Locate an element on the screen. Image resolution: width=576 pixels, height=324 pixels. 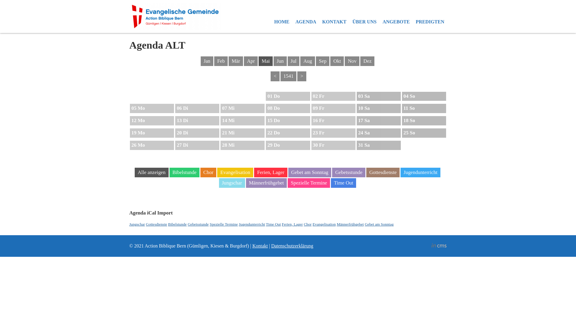
Time Out is located at coordinates (273, 224).